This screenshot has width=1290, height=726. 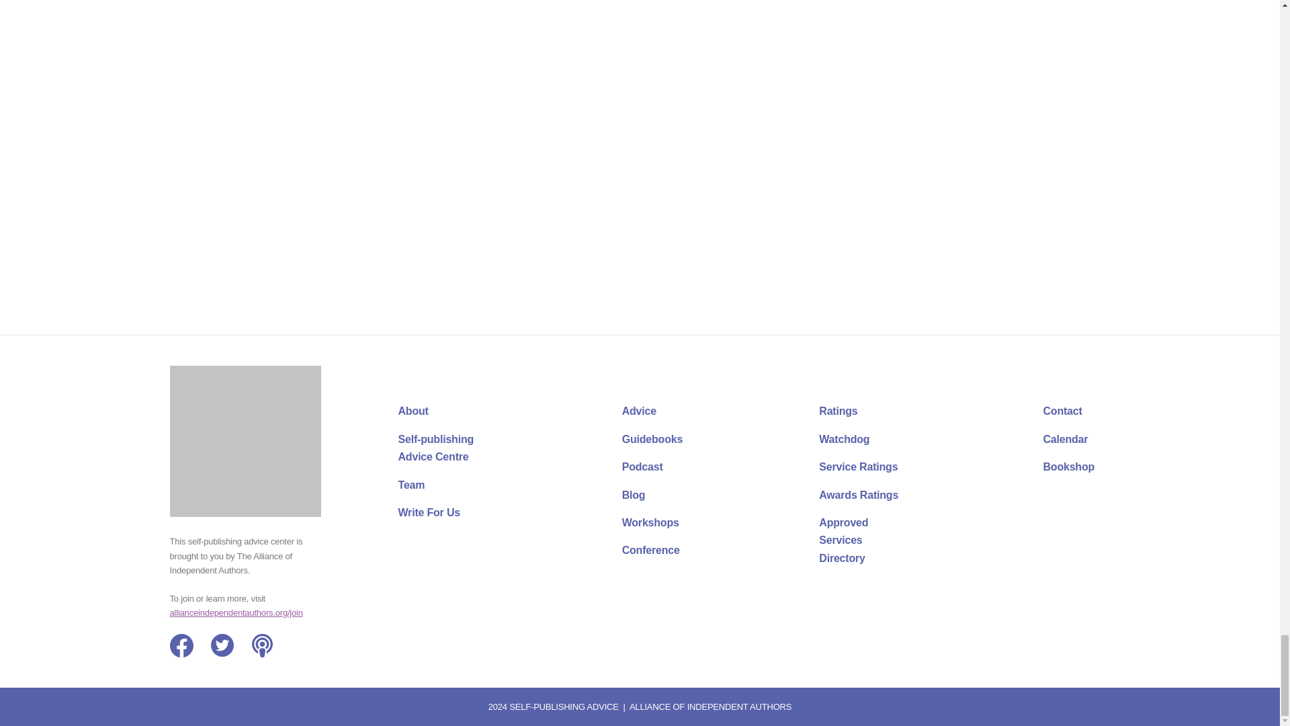 What do you see at coordinates (223, 645) in the screenshot?
I see `Twitter` at bounding box center [223, 645].